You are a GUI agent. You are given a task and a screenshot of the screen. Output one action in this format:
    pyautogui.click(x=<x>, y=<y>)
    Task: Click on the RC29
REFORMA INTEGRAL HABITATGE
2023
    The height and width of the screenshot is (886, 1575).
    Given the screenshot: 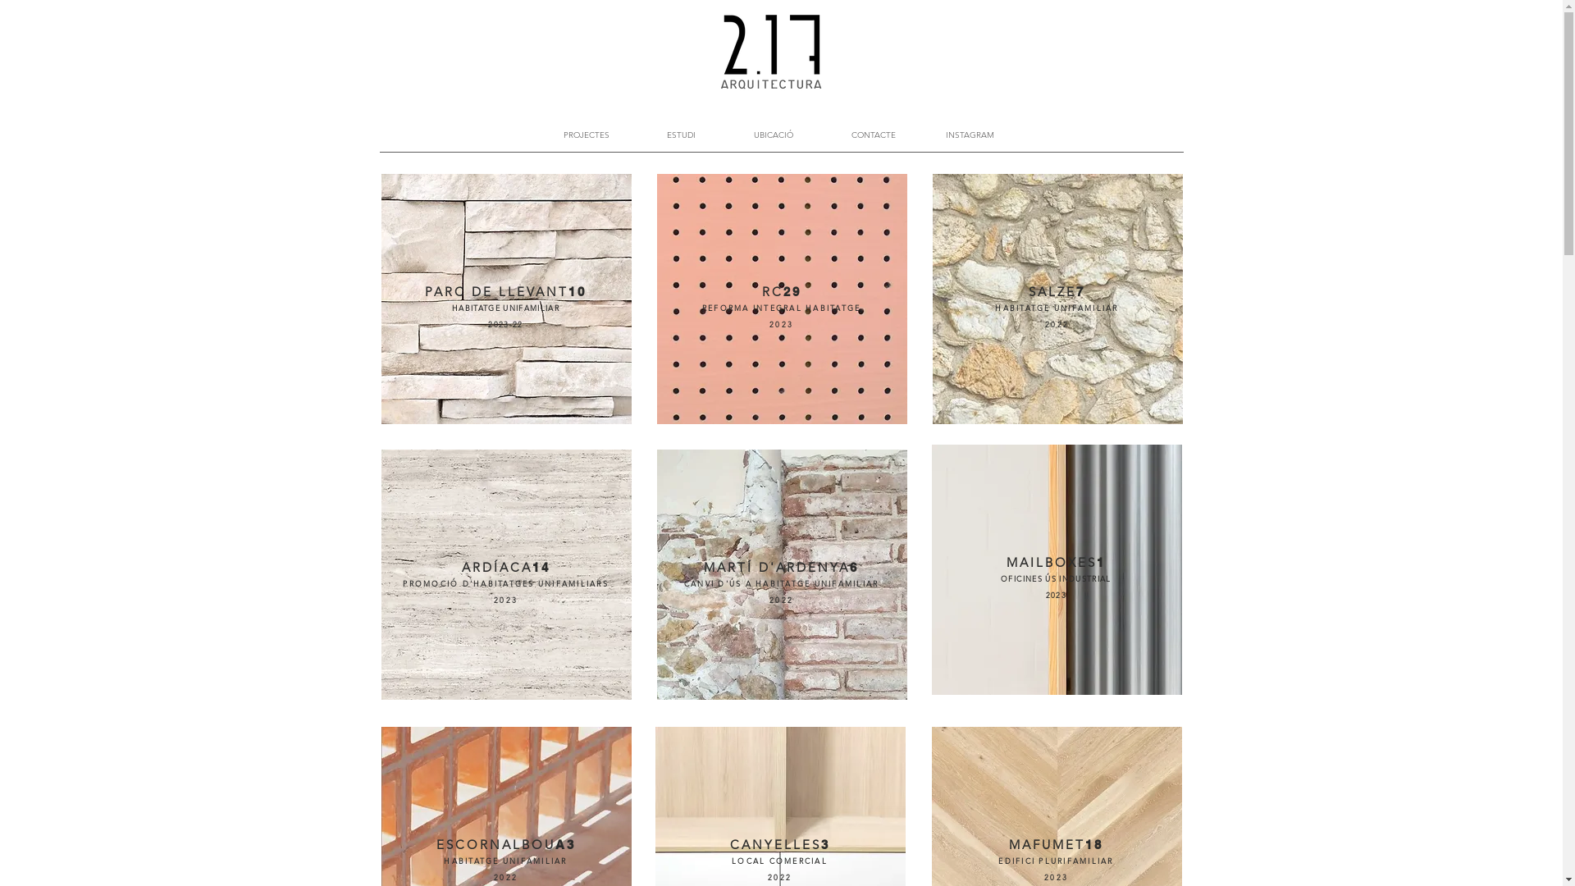 What is the action you would take?
    pyautogui.click(x=782, y=308)
    